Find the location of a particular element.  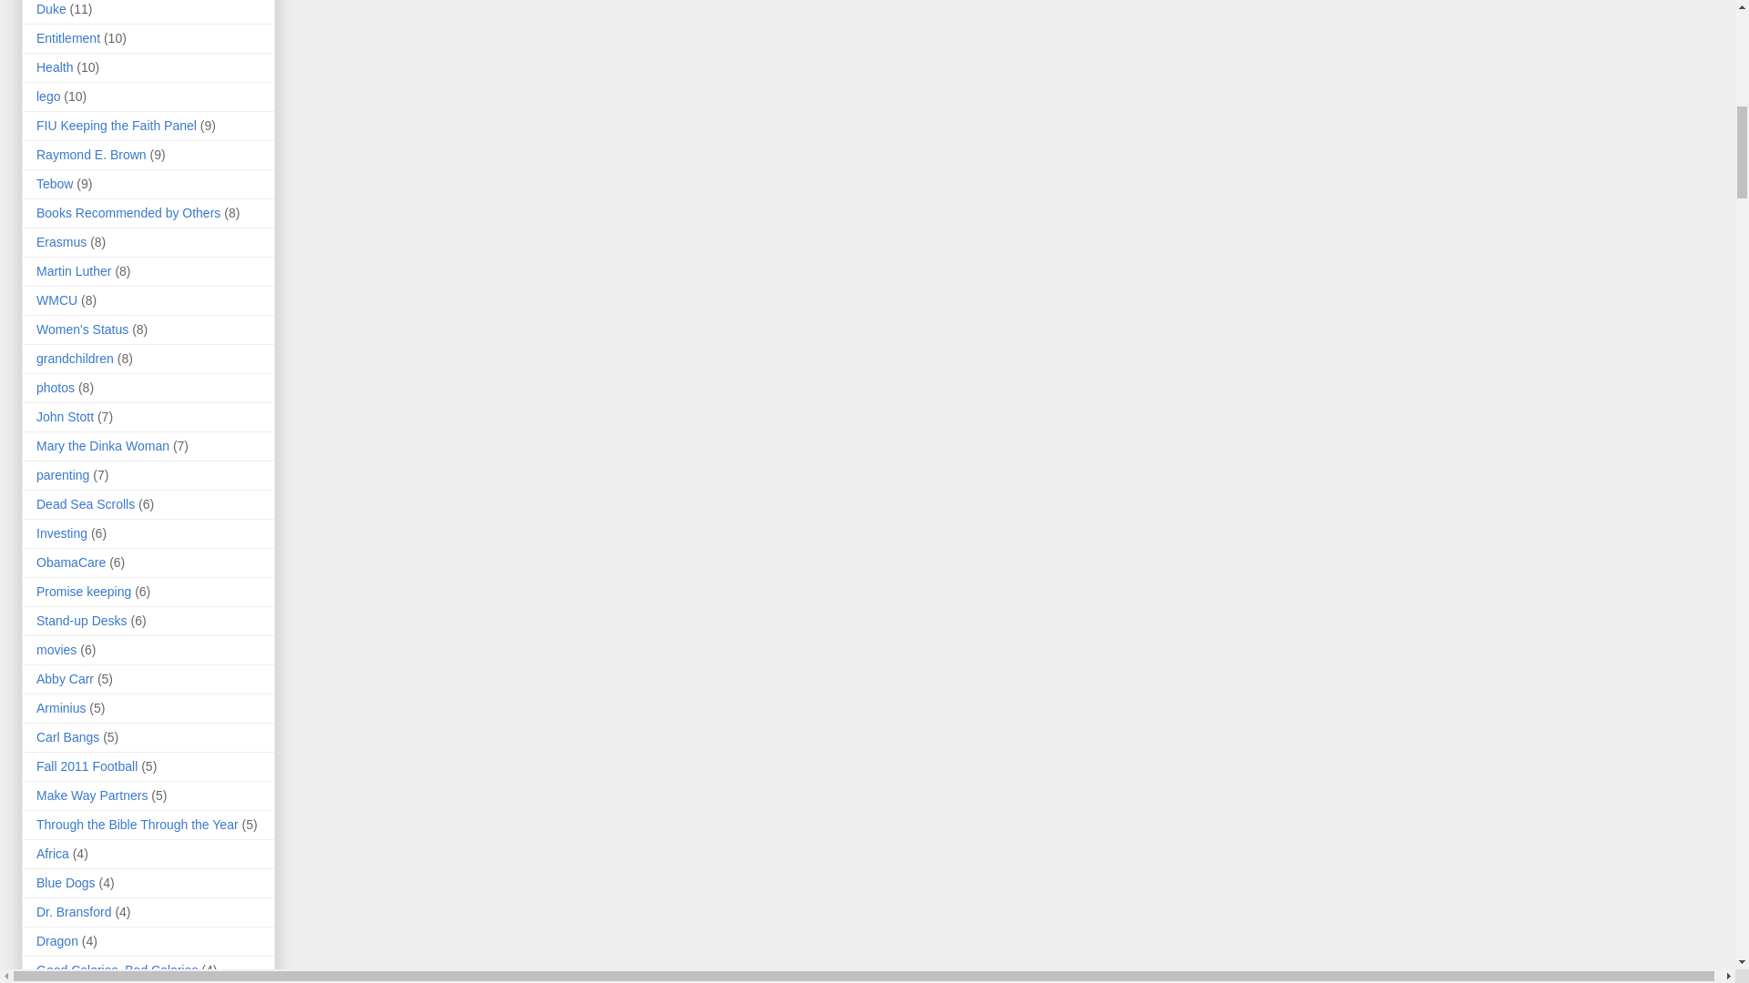

Martin Luther is located at coordinates (74, 271).